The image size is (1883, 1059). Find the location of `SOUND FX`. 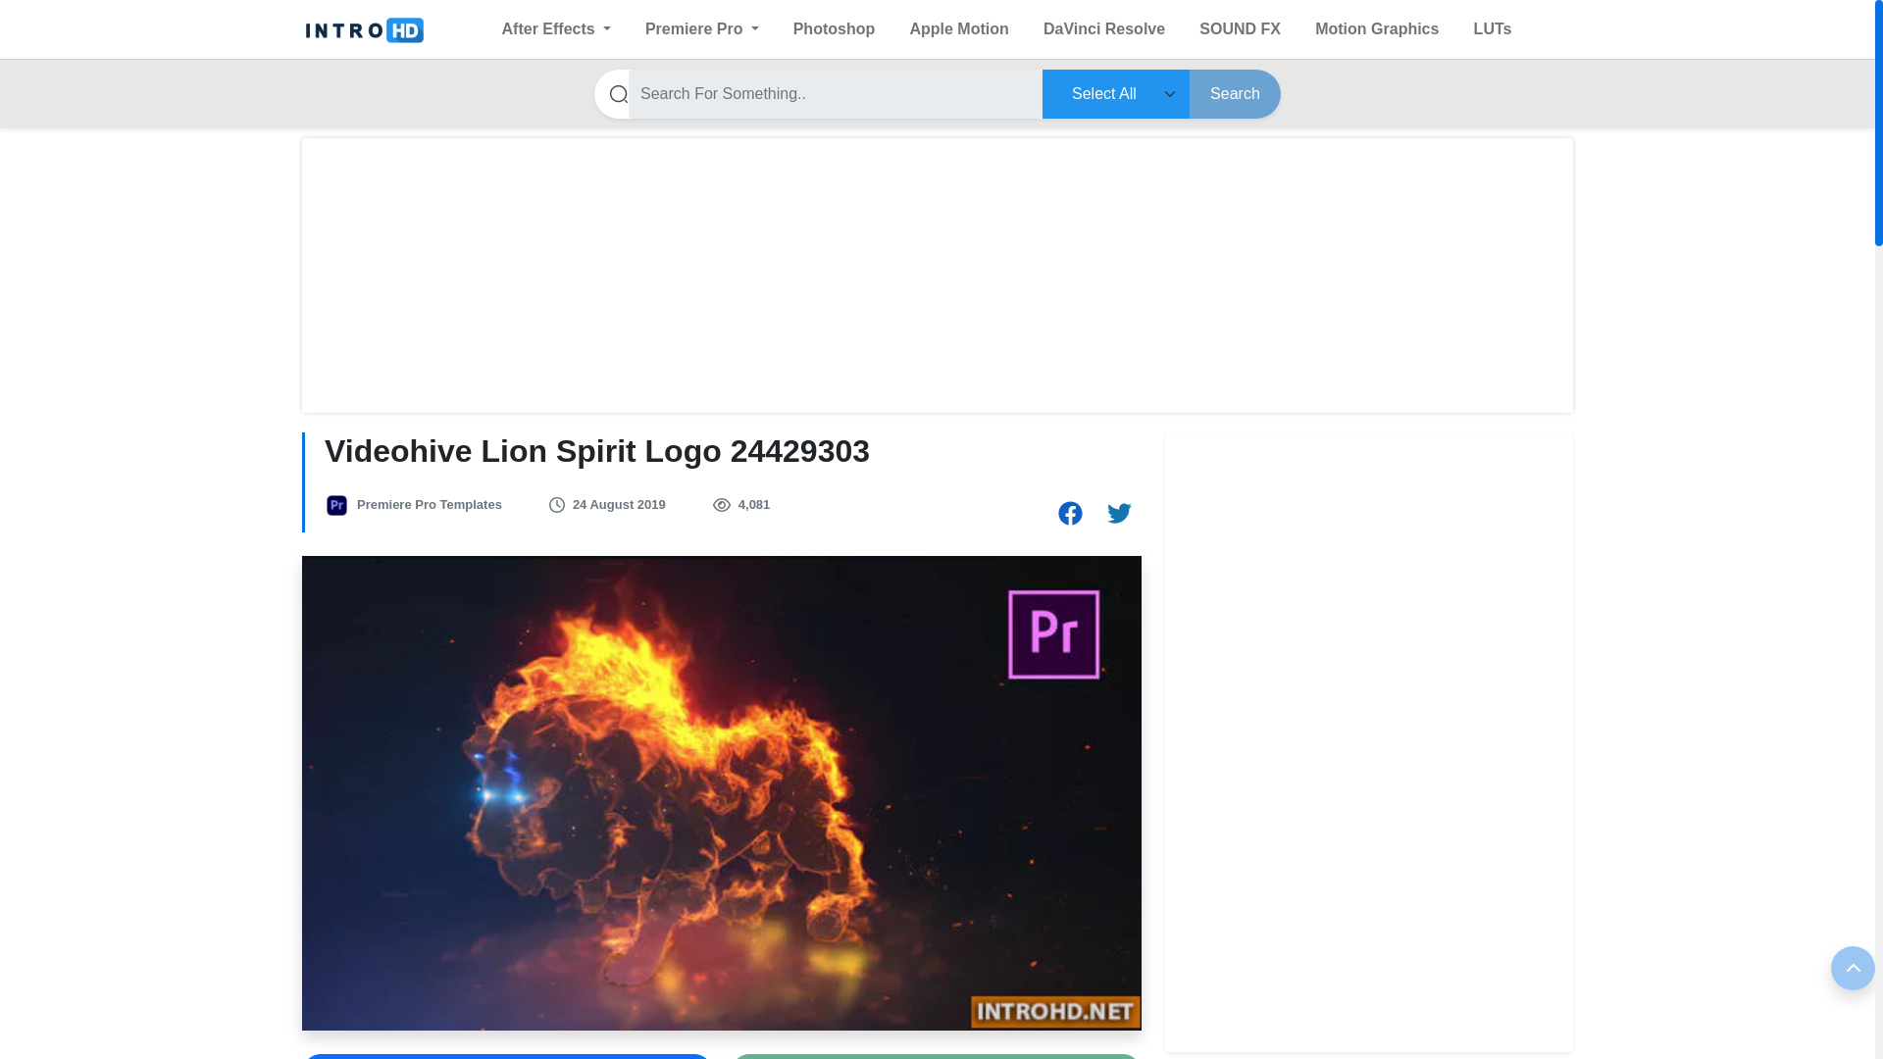

SOUND FX is located at coordinates (1240, 28).